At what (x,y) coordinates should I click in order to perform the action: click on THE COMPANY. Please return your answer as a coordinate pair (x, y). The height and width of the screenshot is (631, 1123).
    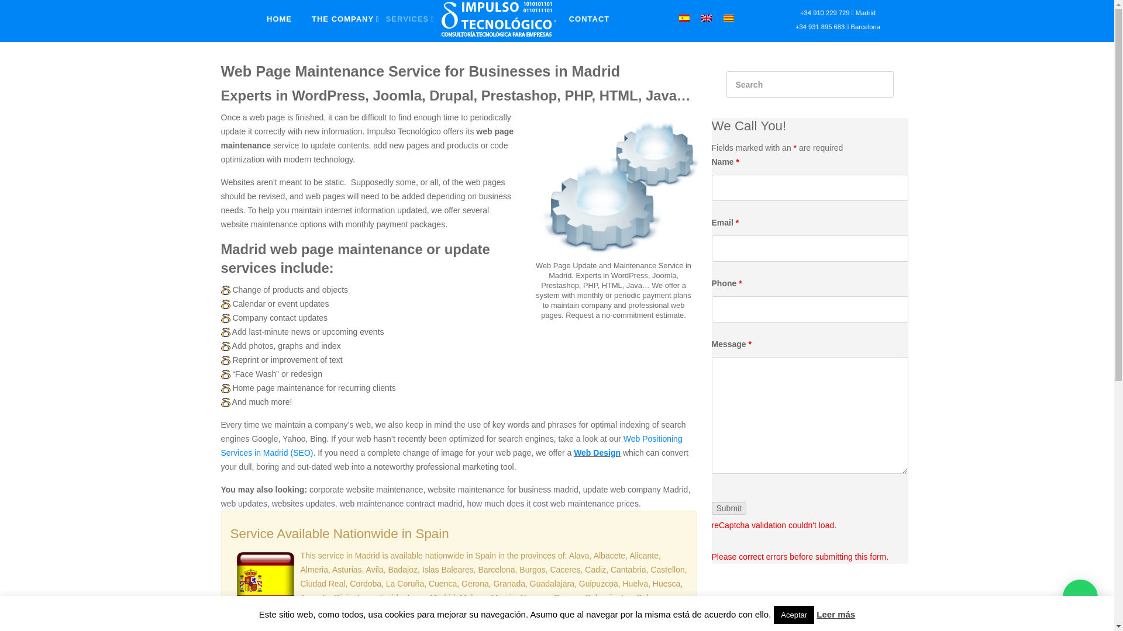
    Looking at the image, I should click on (344, 19).